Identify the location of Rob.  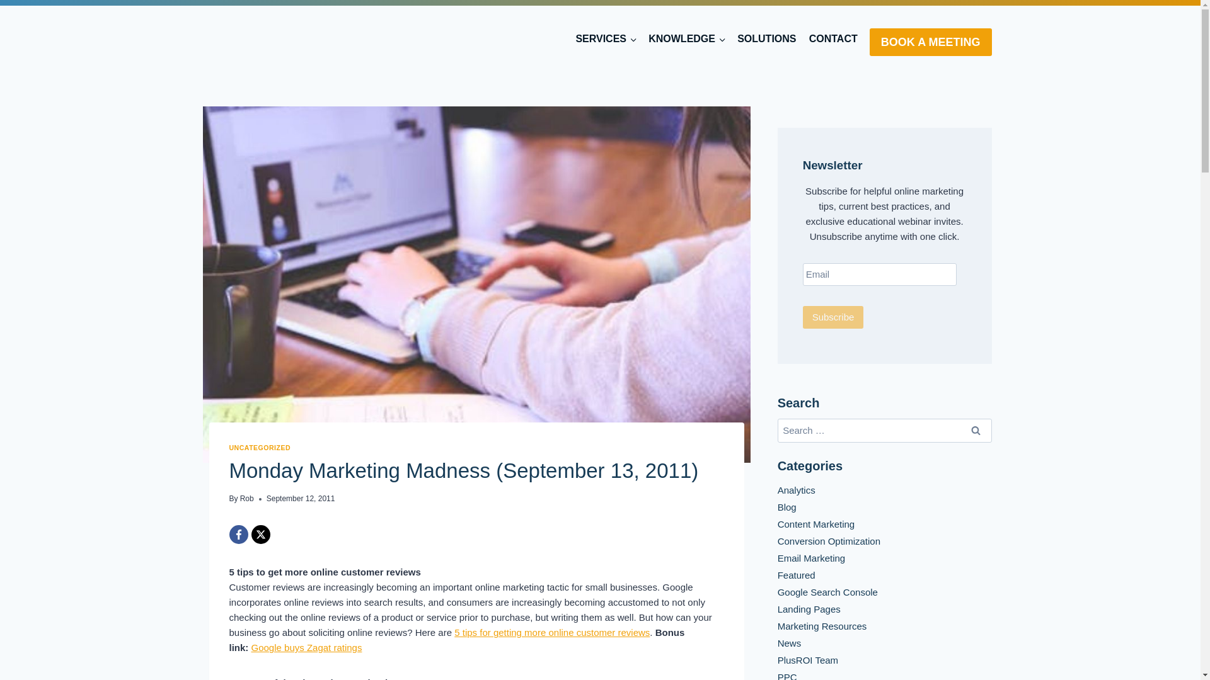
(247, 499).